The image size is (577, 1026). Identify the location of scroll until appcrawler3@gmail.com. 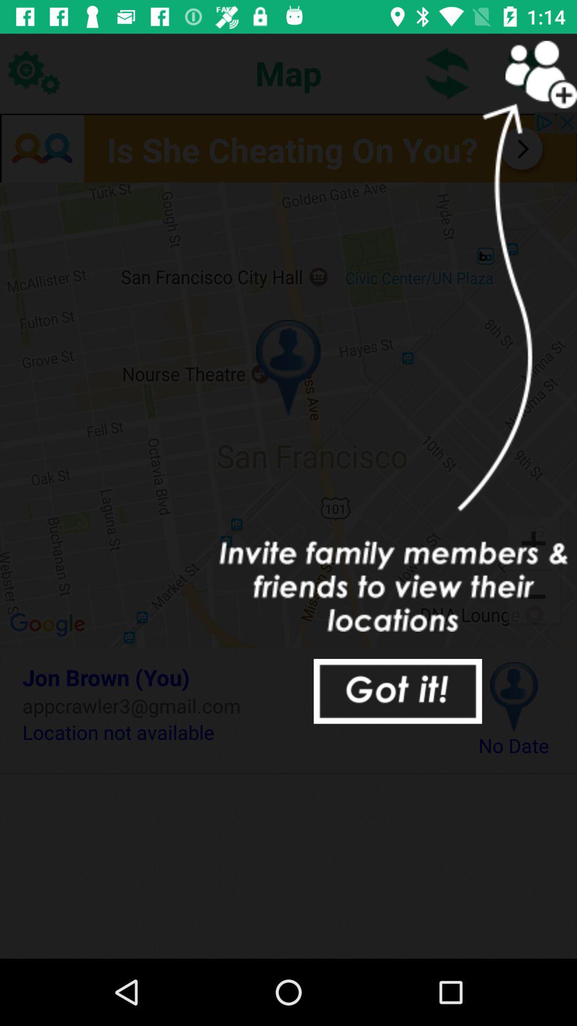
(234, 705).